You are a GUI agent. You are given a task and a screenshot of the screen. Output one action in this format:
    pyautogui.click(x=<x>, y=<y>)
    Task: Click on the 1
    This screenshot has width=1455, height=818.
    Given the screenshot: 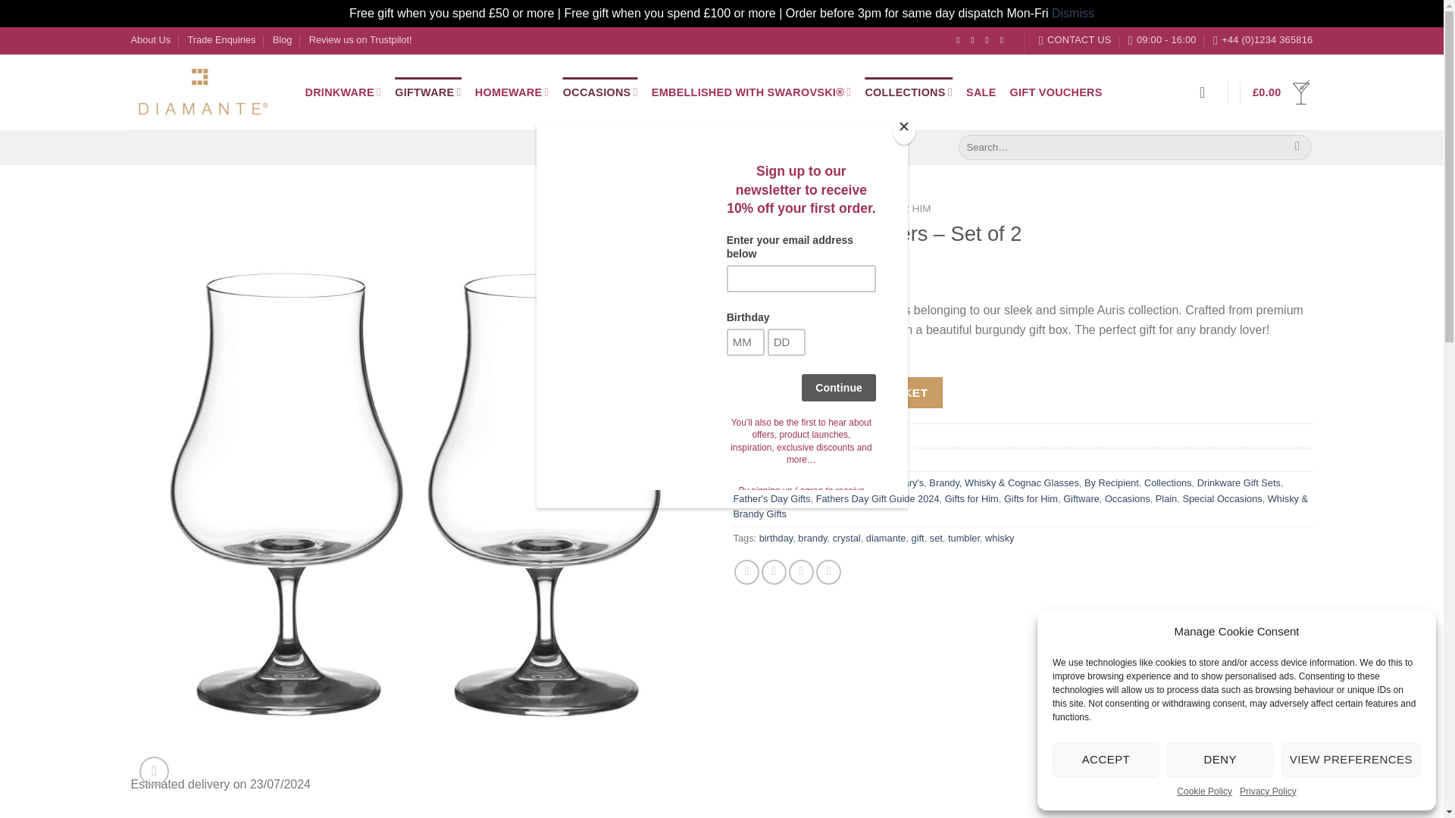 What is the action you would take?
    pyautogui.click(x=765, y=392)
    